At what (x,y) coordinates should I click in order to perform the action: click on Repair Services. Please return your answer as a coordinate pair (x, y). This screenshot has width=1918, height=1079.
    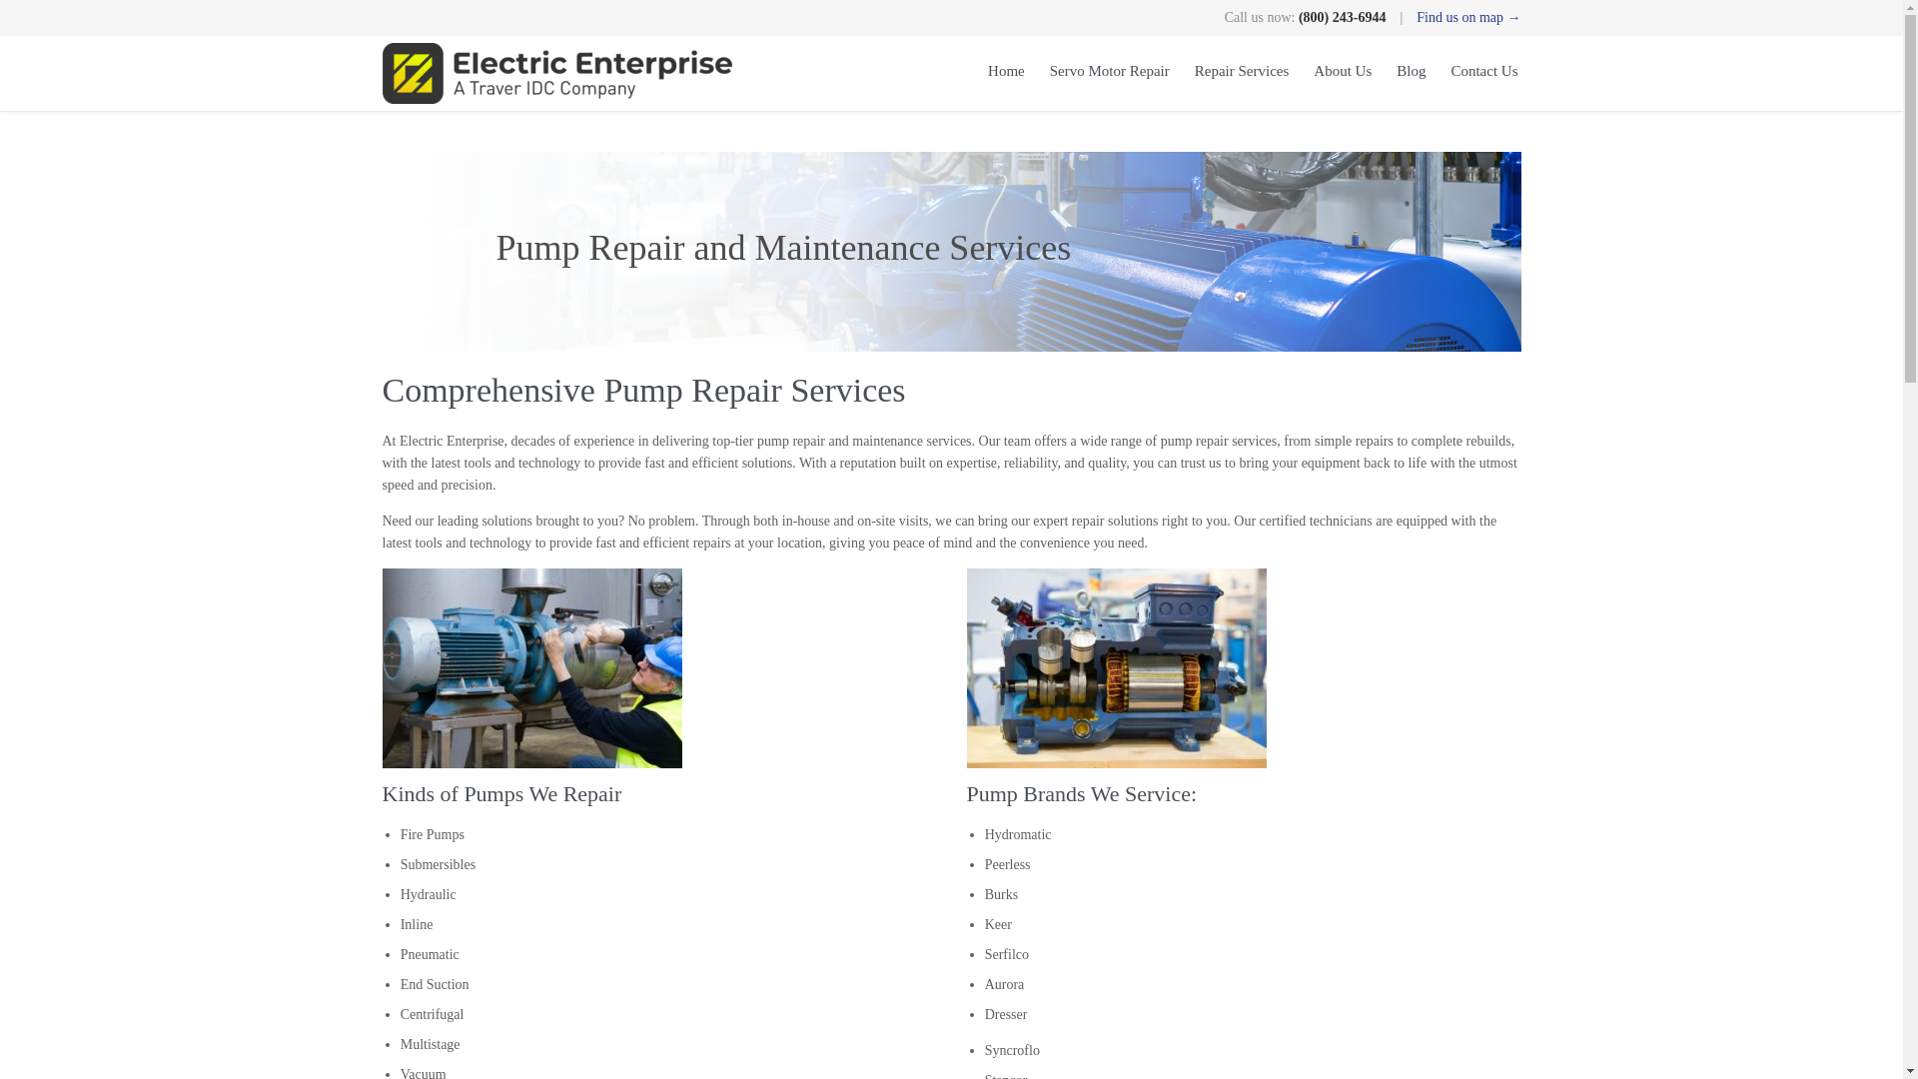
    Looking at the image, I should click on (1242, 73).